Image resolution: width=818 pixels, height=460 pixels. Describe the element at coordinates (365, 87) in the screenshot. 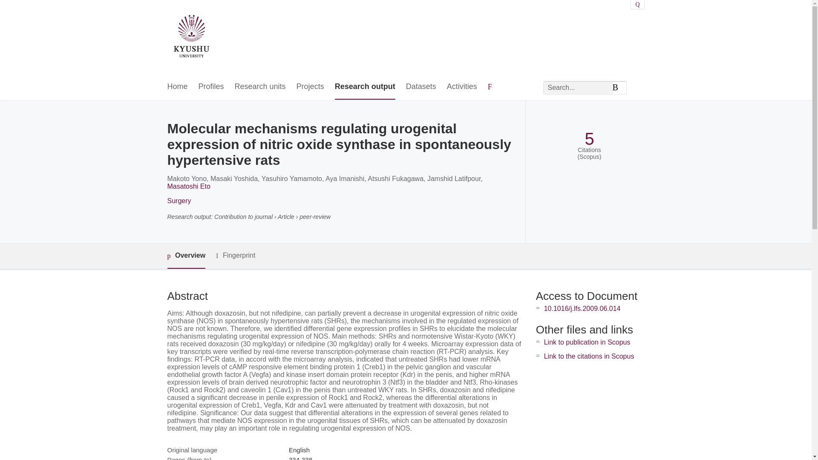

I see `Research output` at that location.